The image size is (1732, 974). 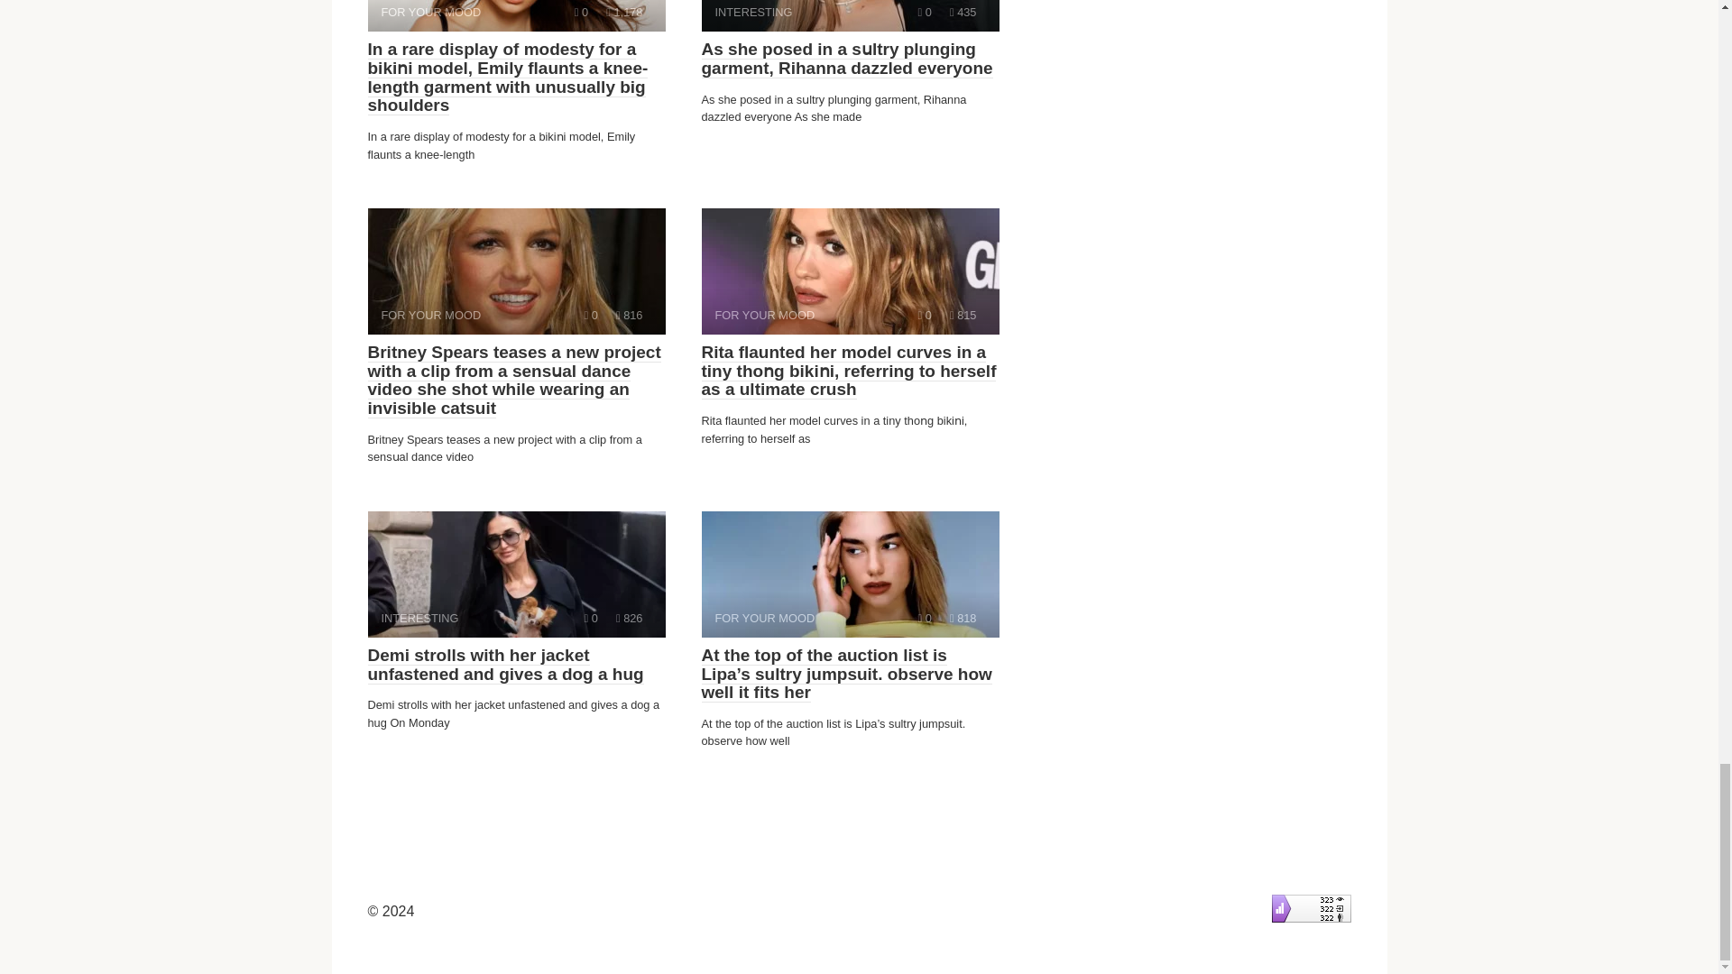 What do you see at coordinates (591, 619) in the screenshot?
I see `Comments` at bounding box center [591, 619].